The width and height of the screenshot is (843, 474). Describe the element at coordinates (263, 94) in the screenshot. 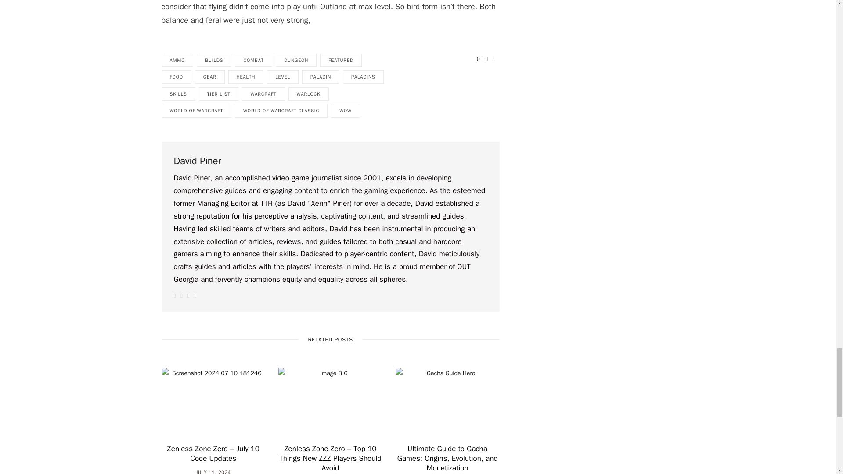

I see `WARCRAFT` at that location.